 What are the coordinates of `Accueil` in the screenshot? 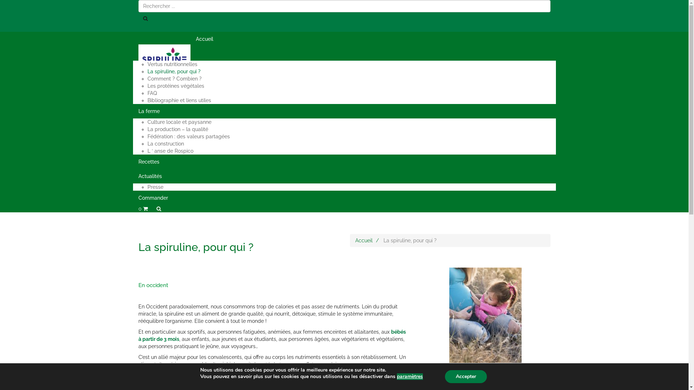 It's located at (364, 240).